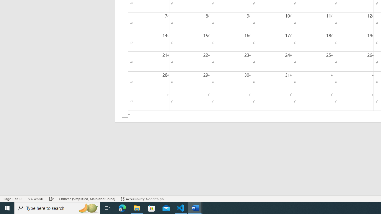 The width and height of the screenshot is (381, 214). I want to click on Language Chinese (Simplified, Mainland China), so click(87, 199).